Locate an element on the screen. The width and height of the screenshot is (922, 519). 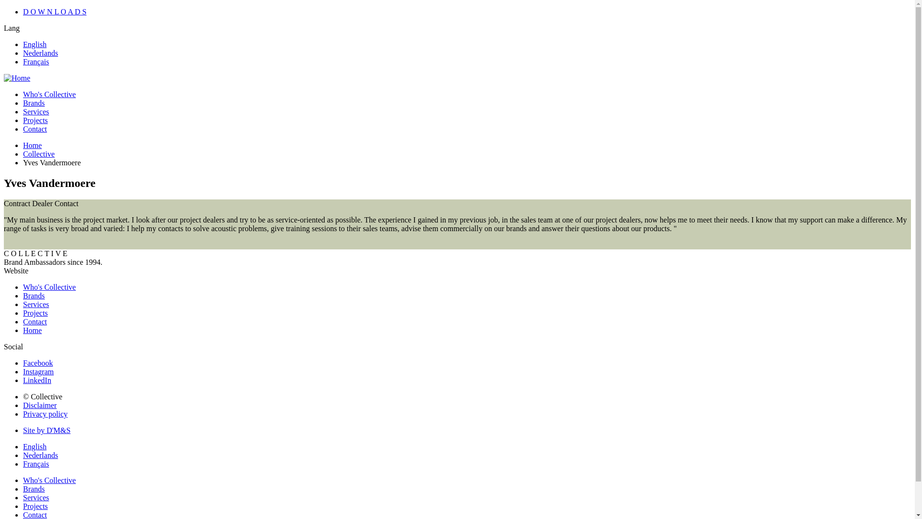
Projects is located at coordinates (36, 312).